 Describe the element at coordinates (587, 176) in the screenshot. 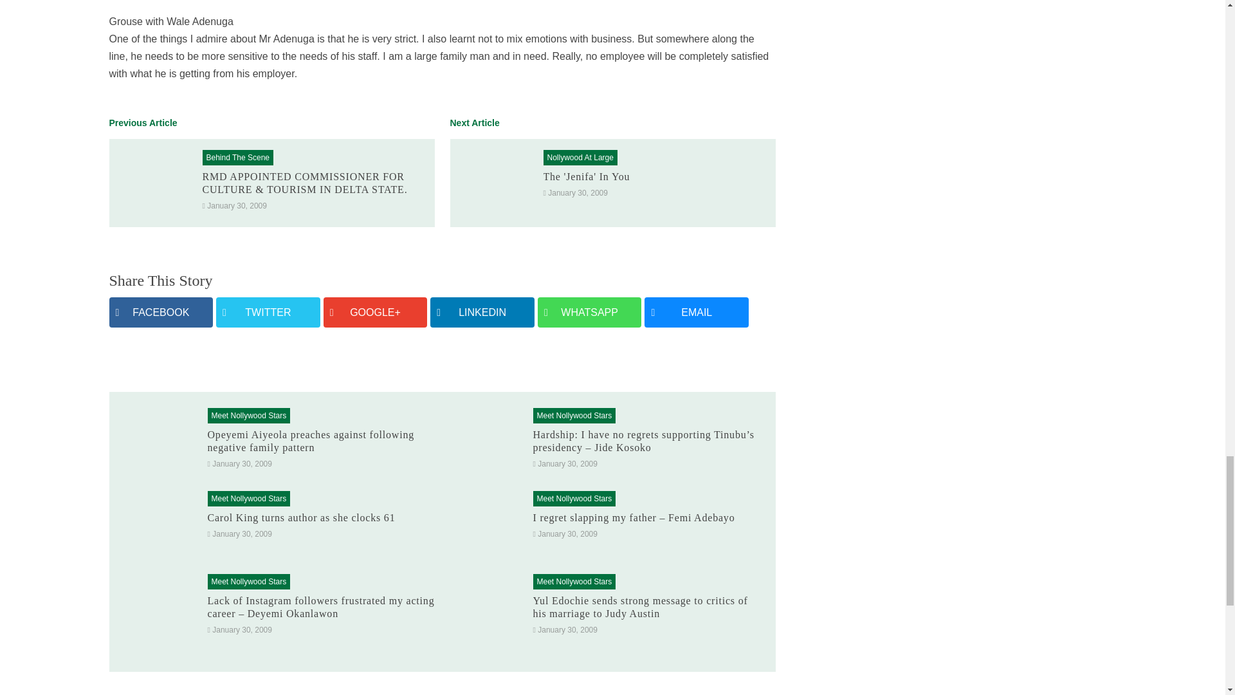

I see `The 'Jenifa' In You` at that location.